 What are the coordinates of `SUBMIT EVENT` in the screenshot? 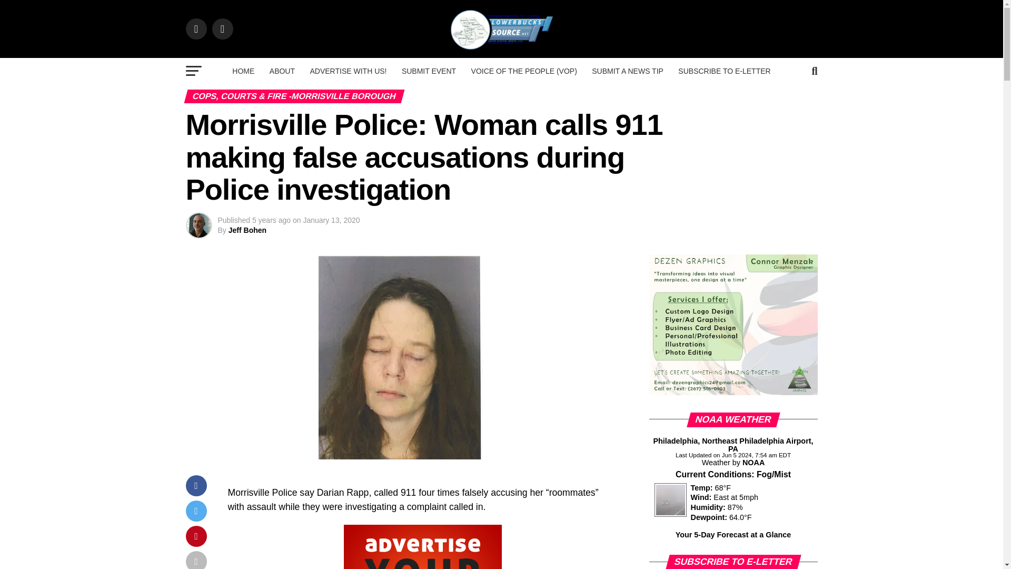 It's located at (429, 71).